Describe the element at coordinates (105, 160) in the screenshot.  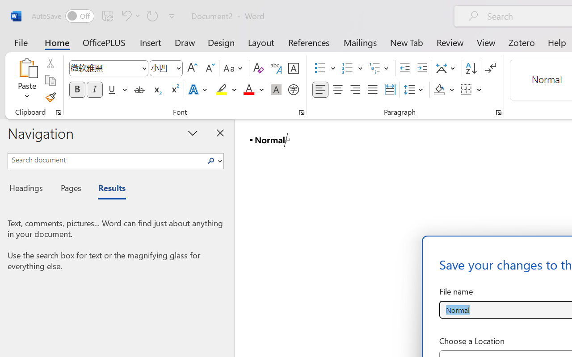
I see `Search document` at that location.